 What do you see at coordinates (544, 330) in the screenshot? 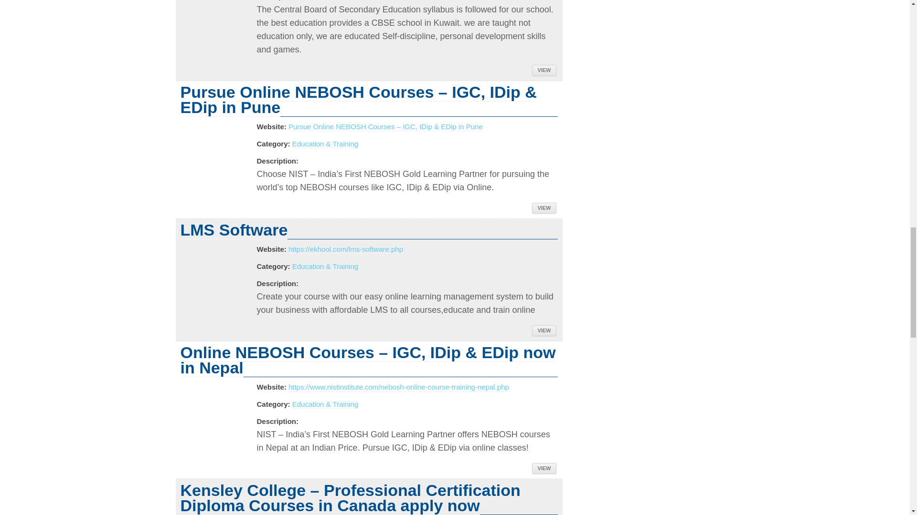
I see `VIEW` at bounding box center [544, 330].